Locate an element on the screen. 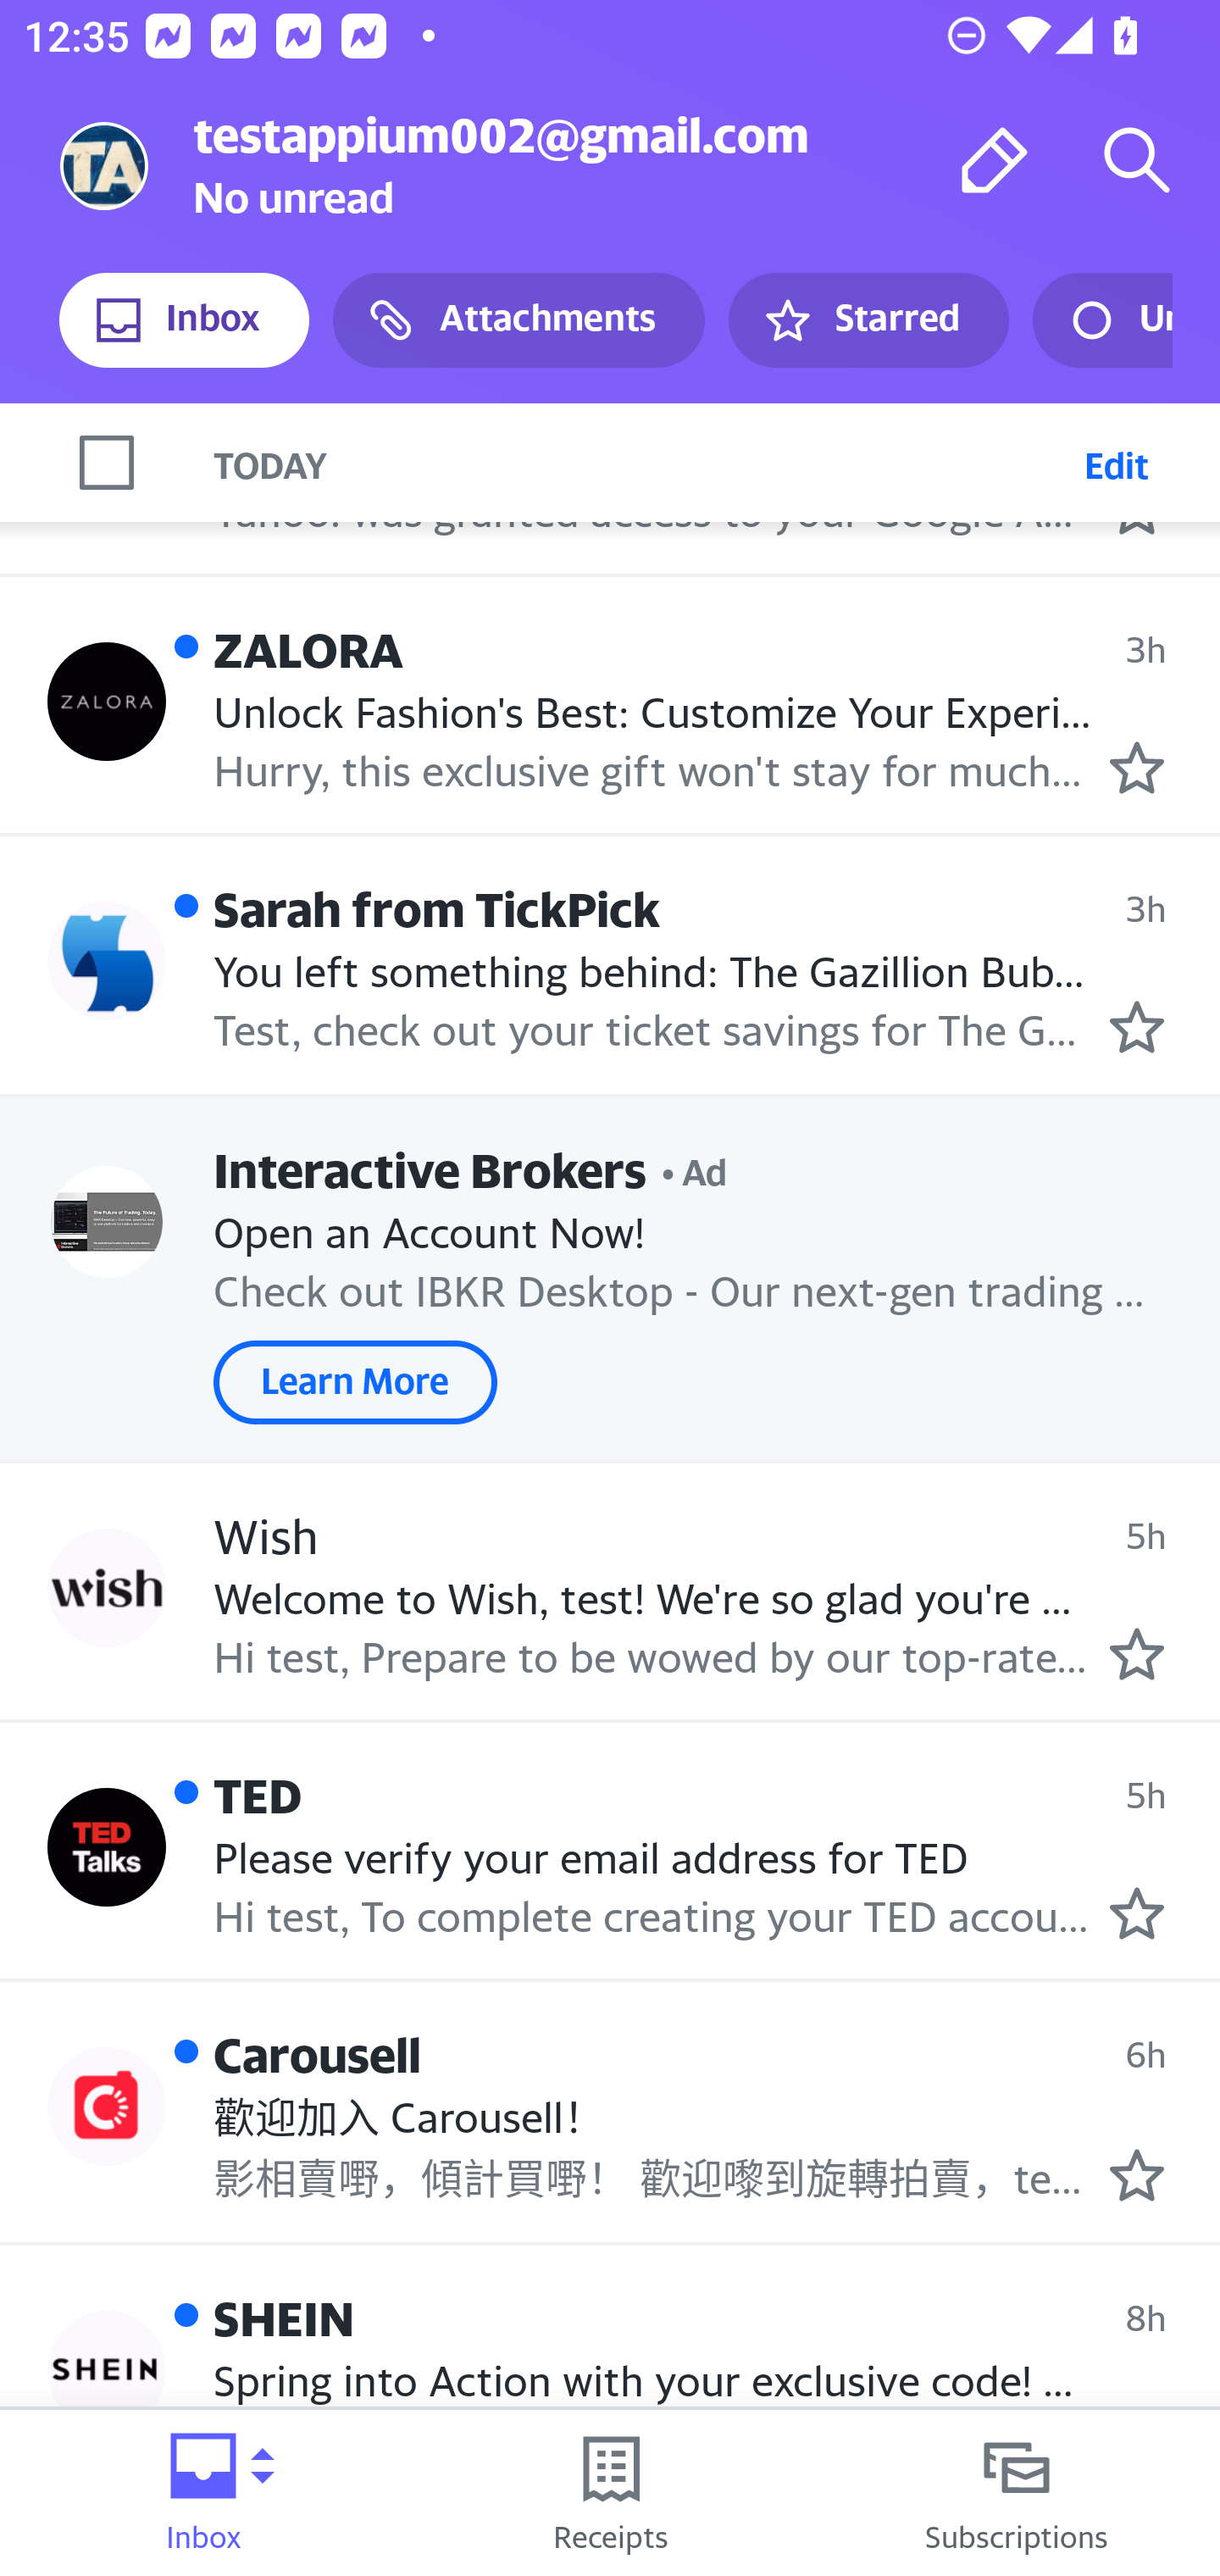  Mark as starred. is located at coordinates (1137, 1026).